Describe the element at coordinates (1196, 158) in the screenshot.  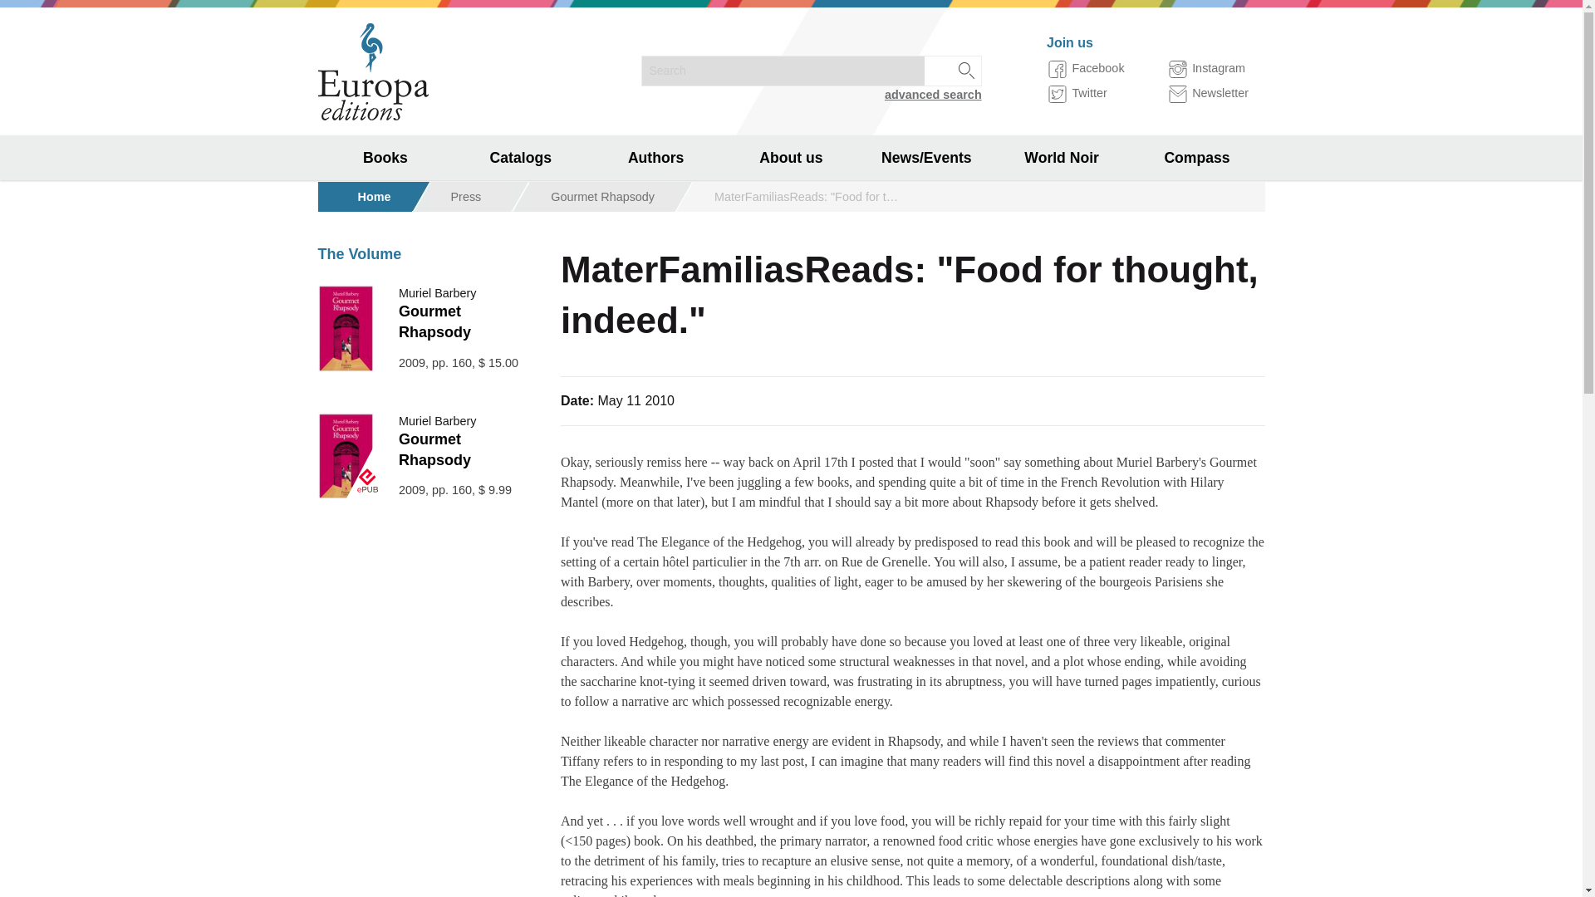
I see `Compass` at that location.